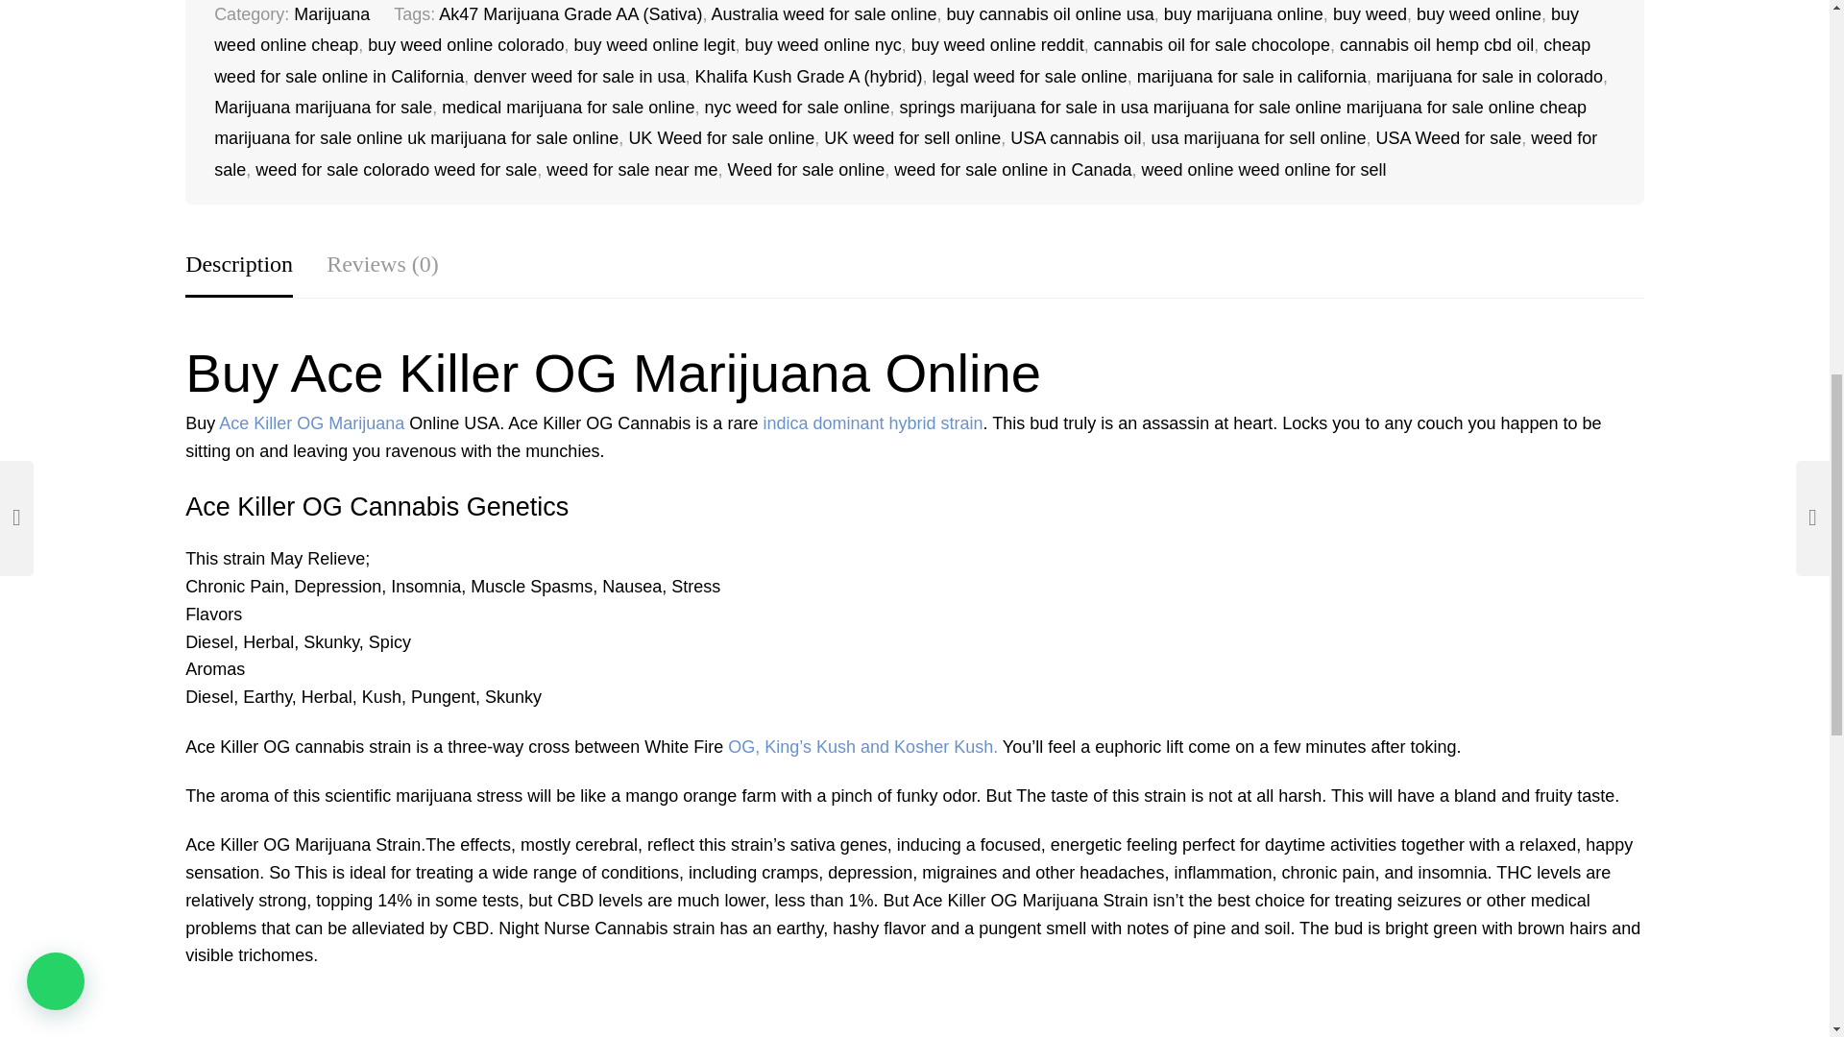 This screenshot has height=1037, width=1844. I want to click on buy cannabis oil online usa, so click(1051, 13).